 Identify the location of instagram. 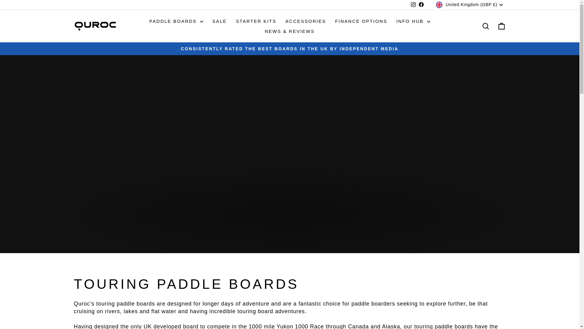
(413, 4).